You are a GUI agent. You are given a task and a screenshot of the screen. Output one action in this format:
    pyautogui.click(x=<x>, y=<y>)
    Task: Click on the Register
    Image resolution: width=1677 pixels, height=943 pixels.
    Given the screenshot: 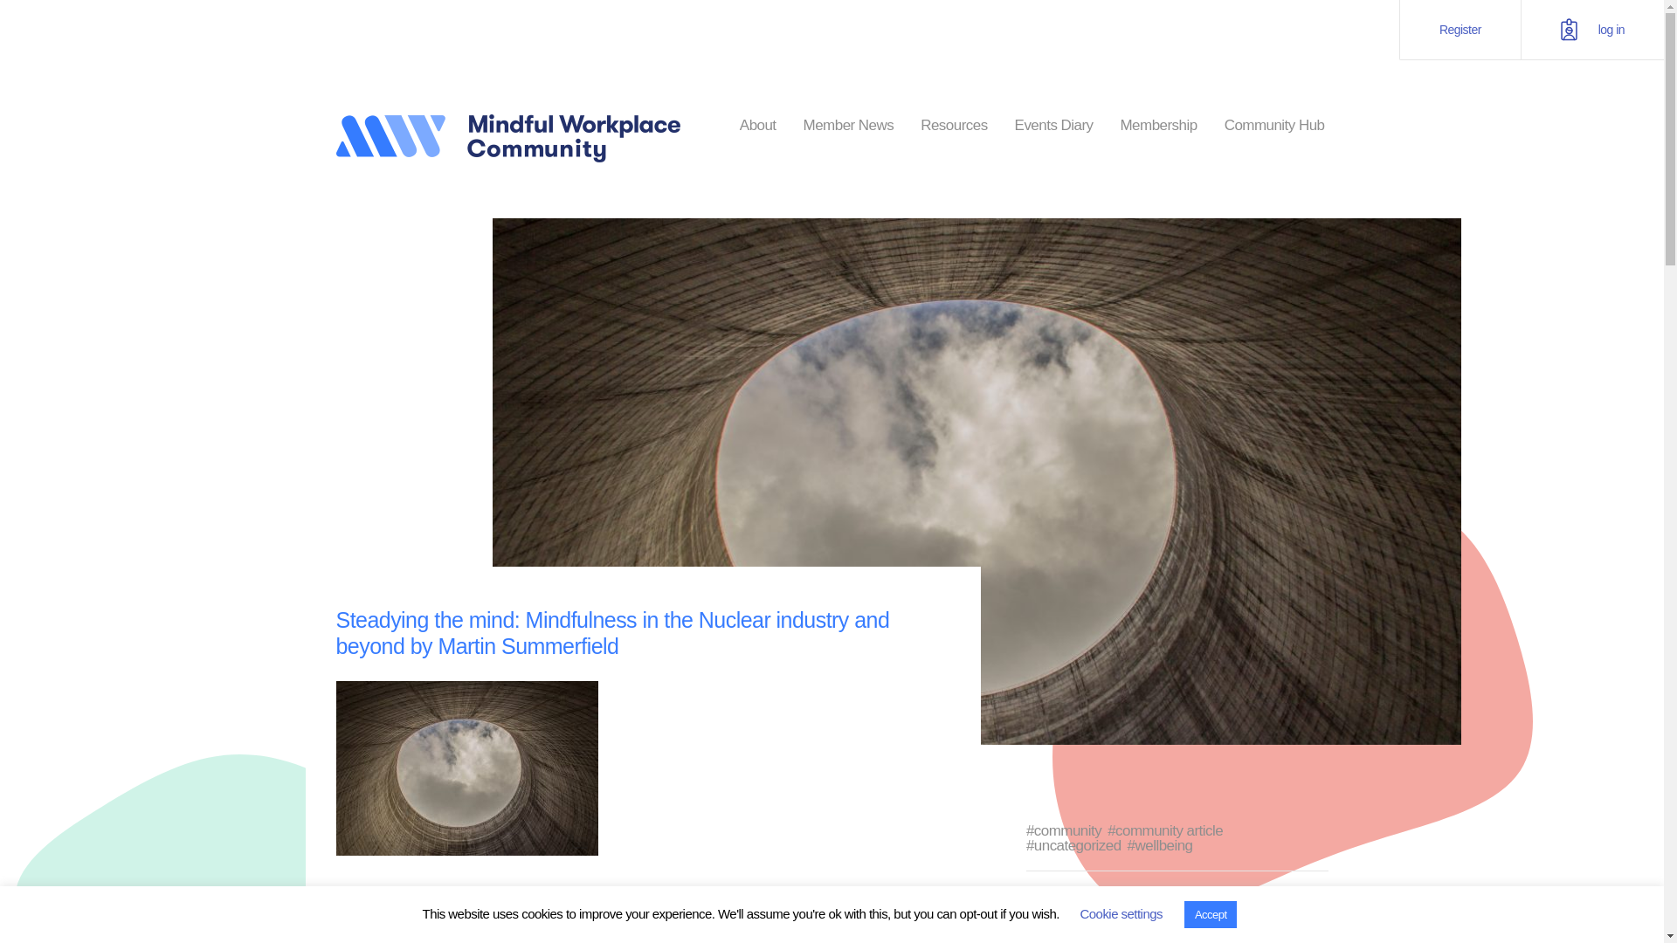 What is the action you would take?
    pyautogui.click(x=1460, y=30)
    